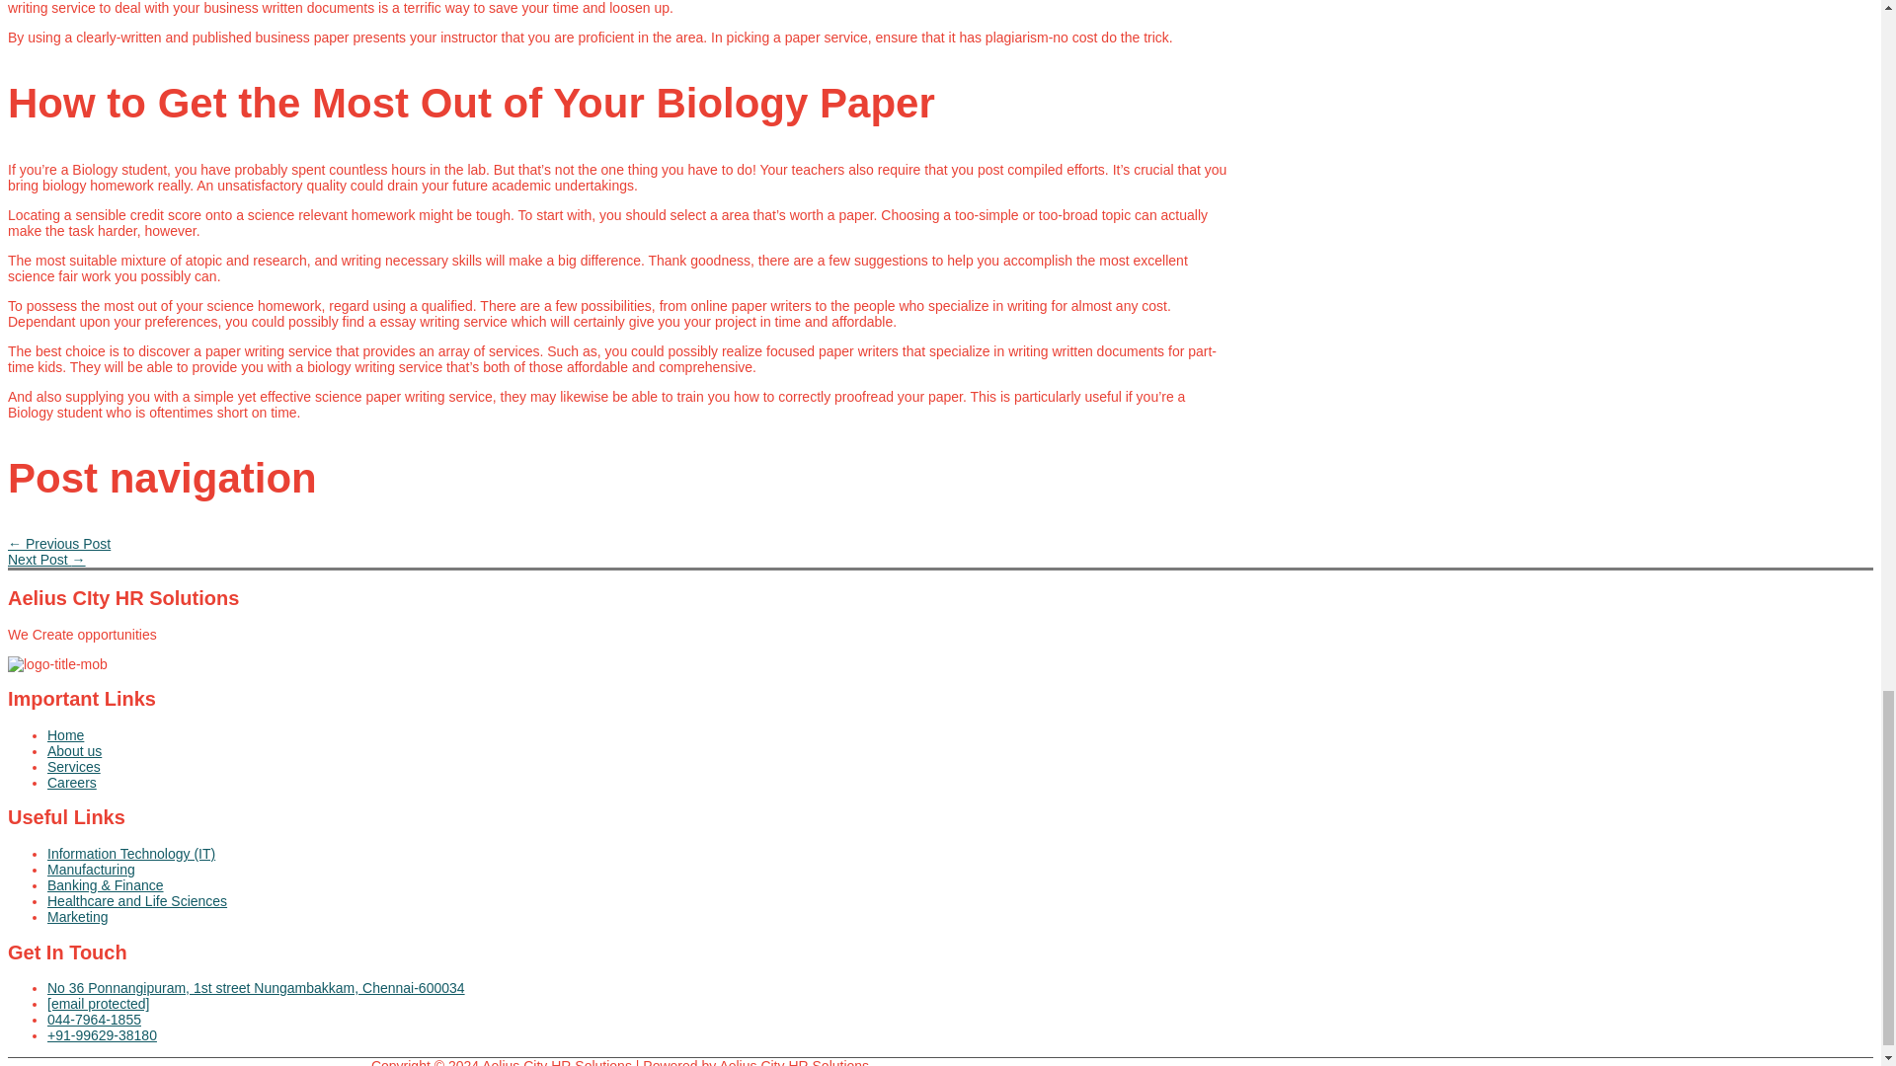  I want to click on Marketing, so click(640, 917).